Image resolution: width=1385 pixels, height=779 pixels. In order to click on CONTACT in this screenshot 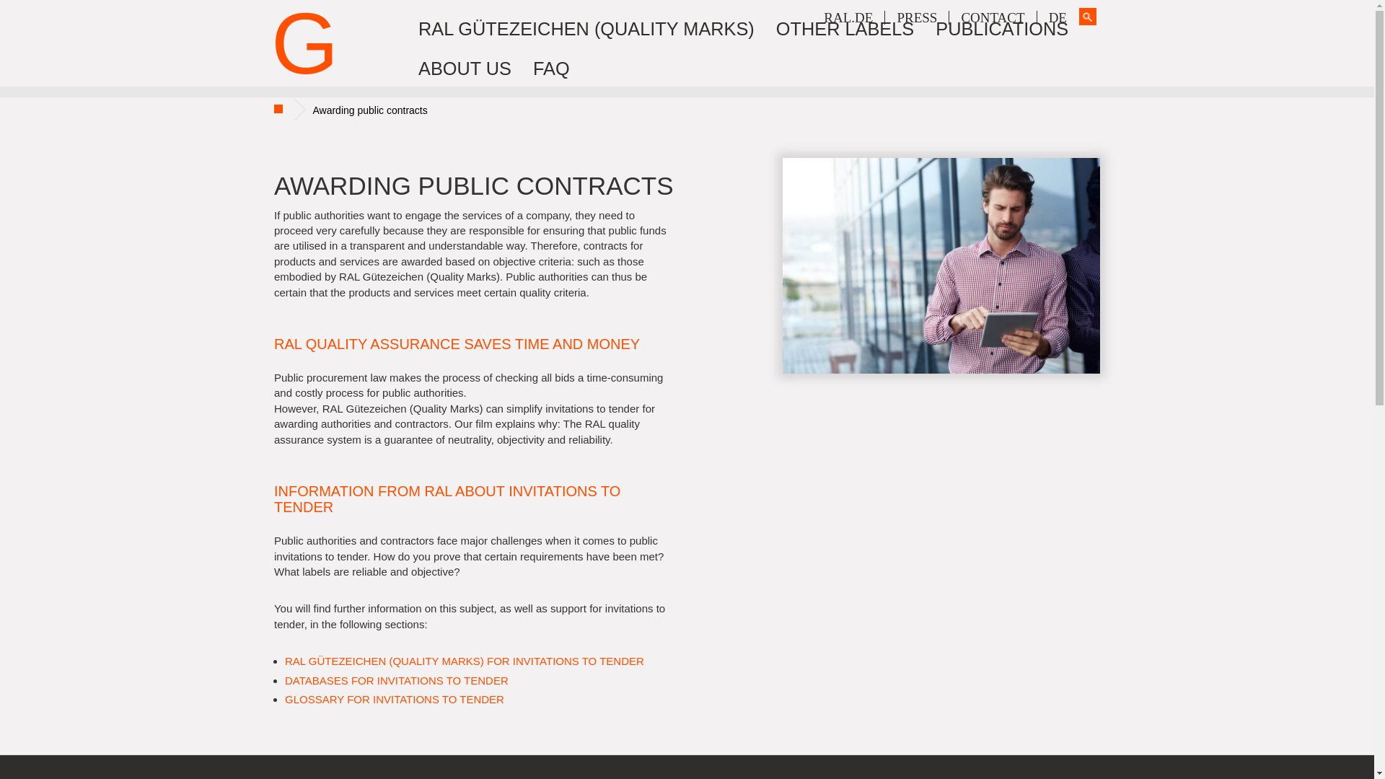, I will do `click(993, 17)`.